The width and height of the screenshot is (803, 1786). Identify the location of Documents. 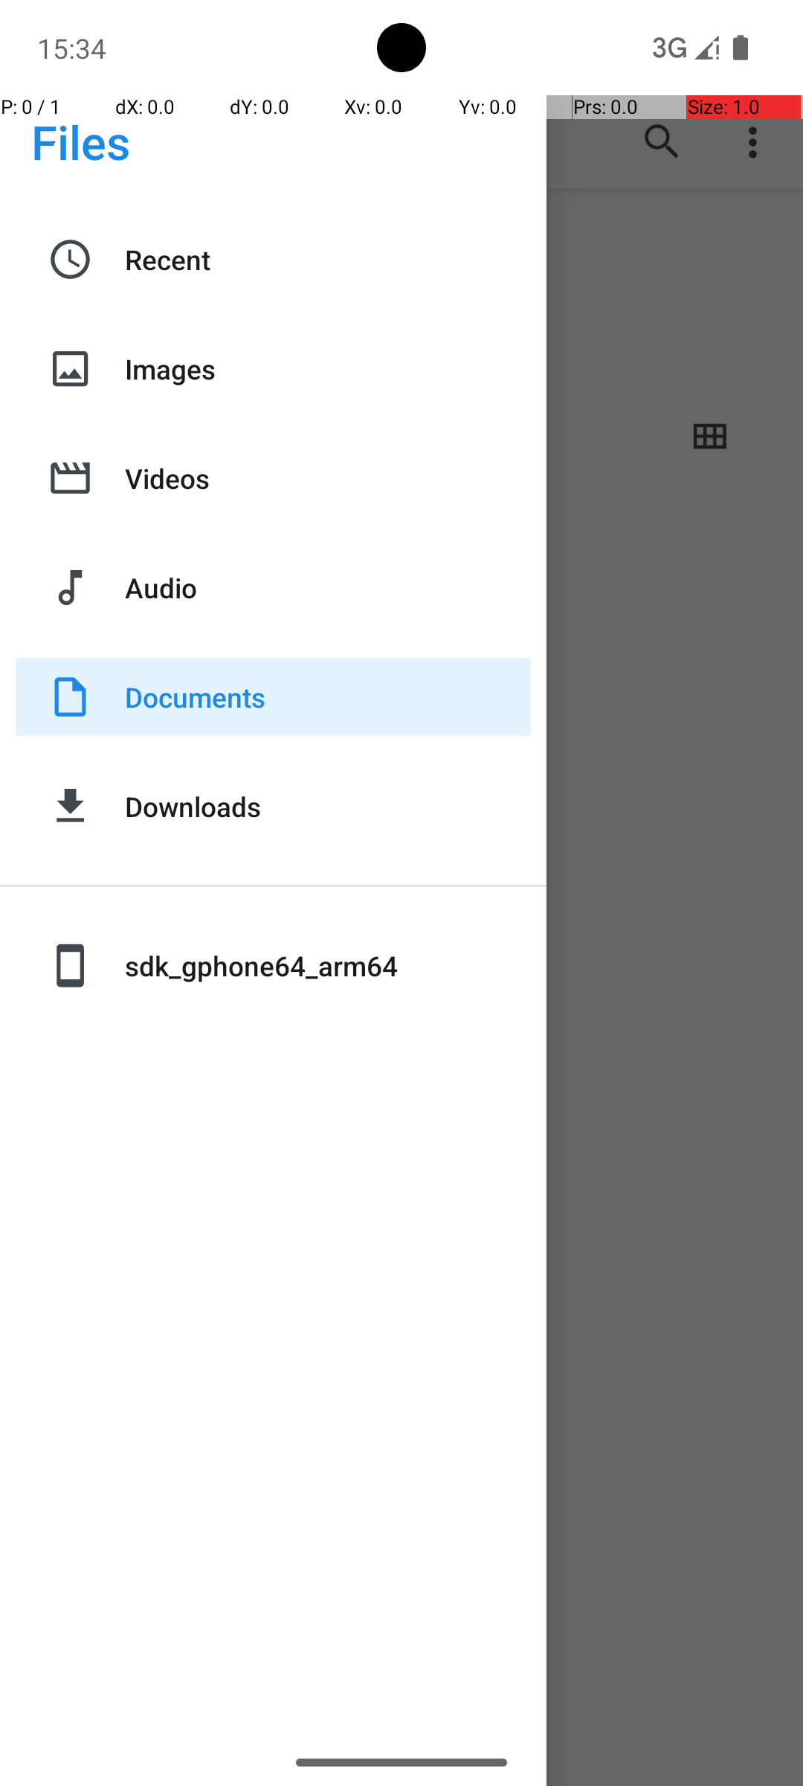
(328, 697).